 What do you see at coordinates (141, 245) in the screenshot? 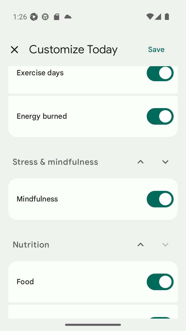
I see `Move Nutrition up` at bounding box center [141, 245].